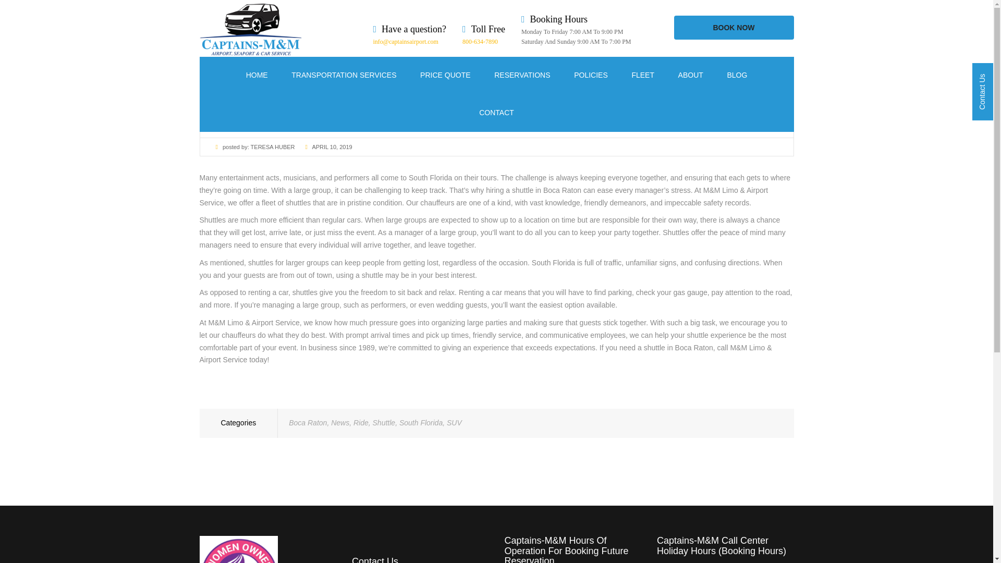  I want to click on Boca Raton, so click(308, 422).